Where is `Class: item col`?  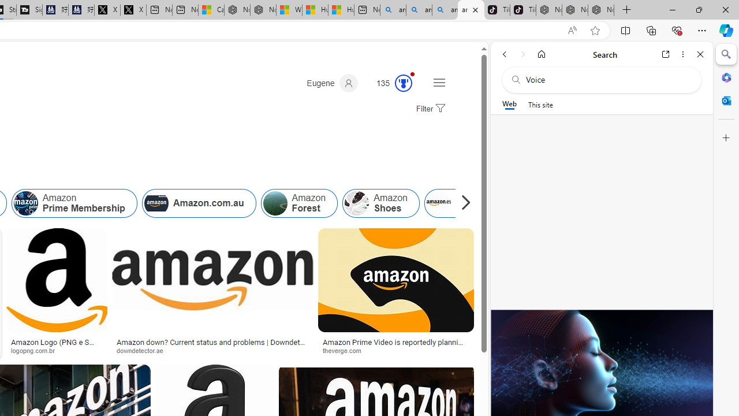
Class: item col is located at coordinates (462, 203).